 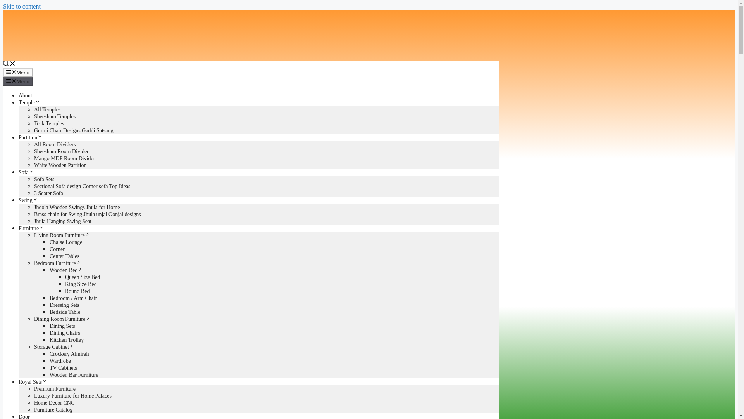 What do you see at coordinates (18, 72) in the screenshot?
I see `Menu` at bounding box center [18, 72].